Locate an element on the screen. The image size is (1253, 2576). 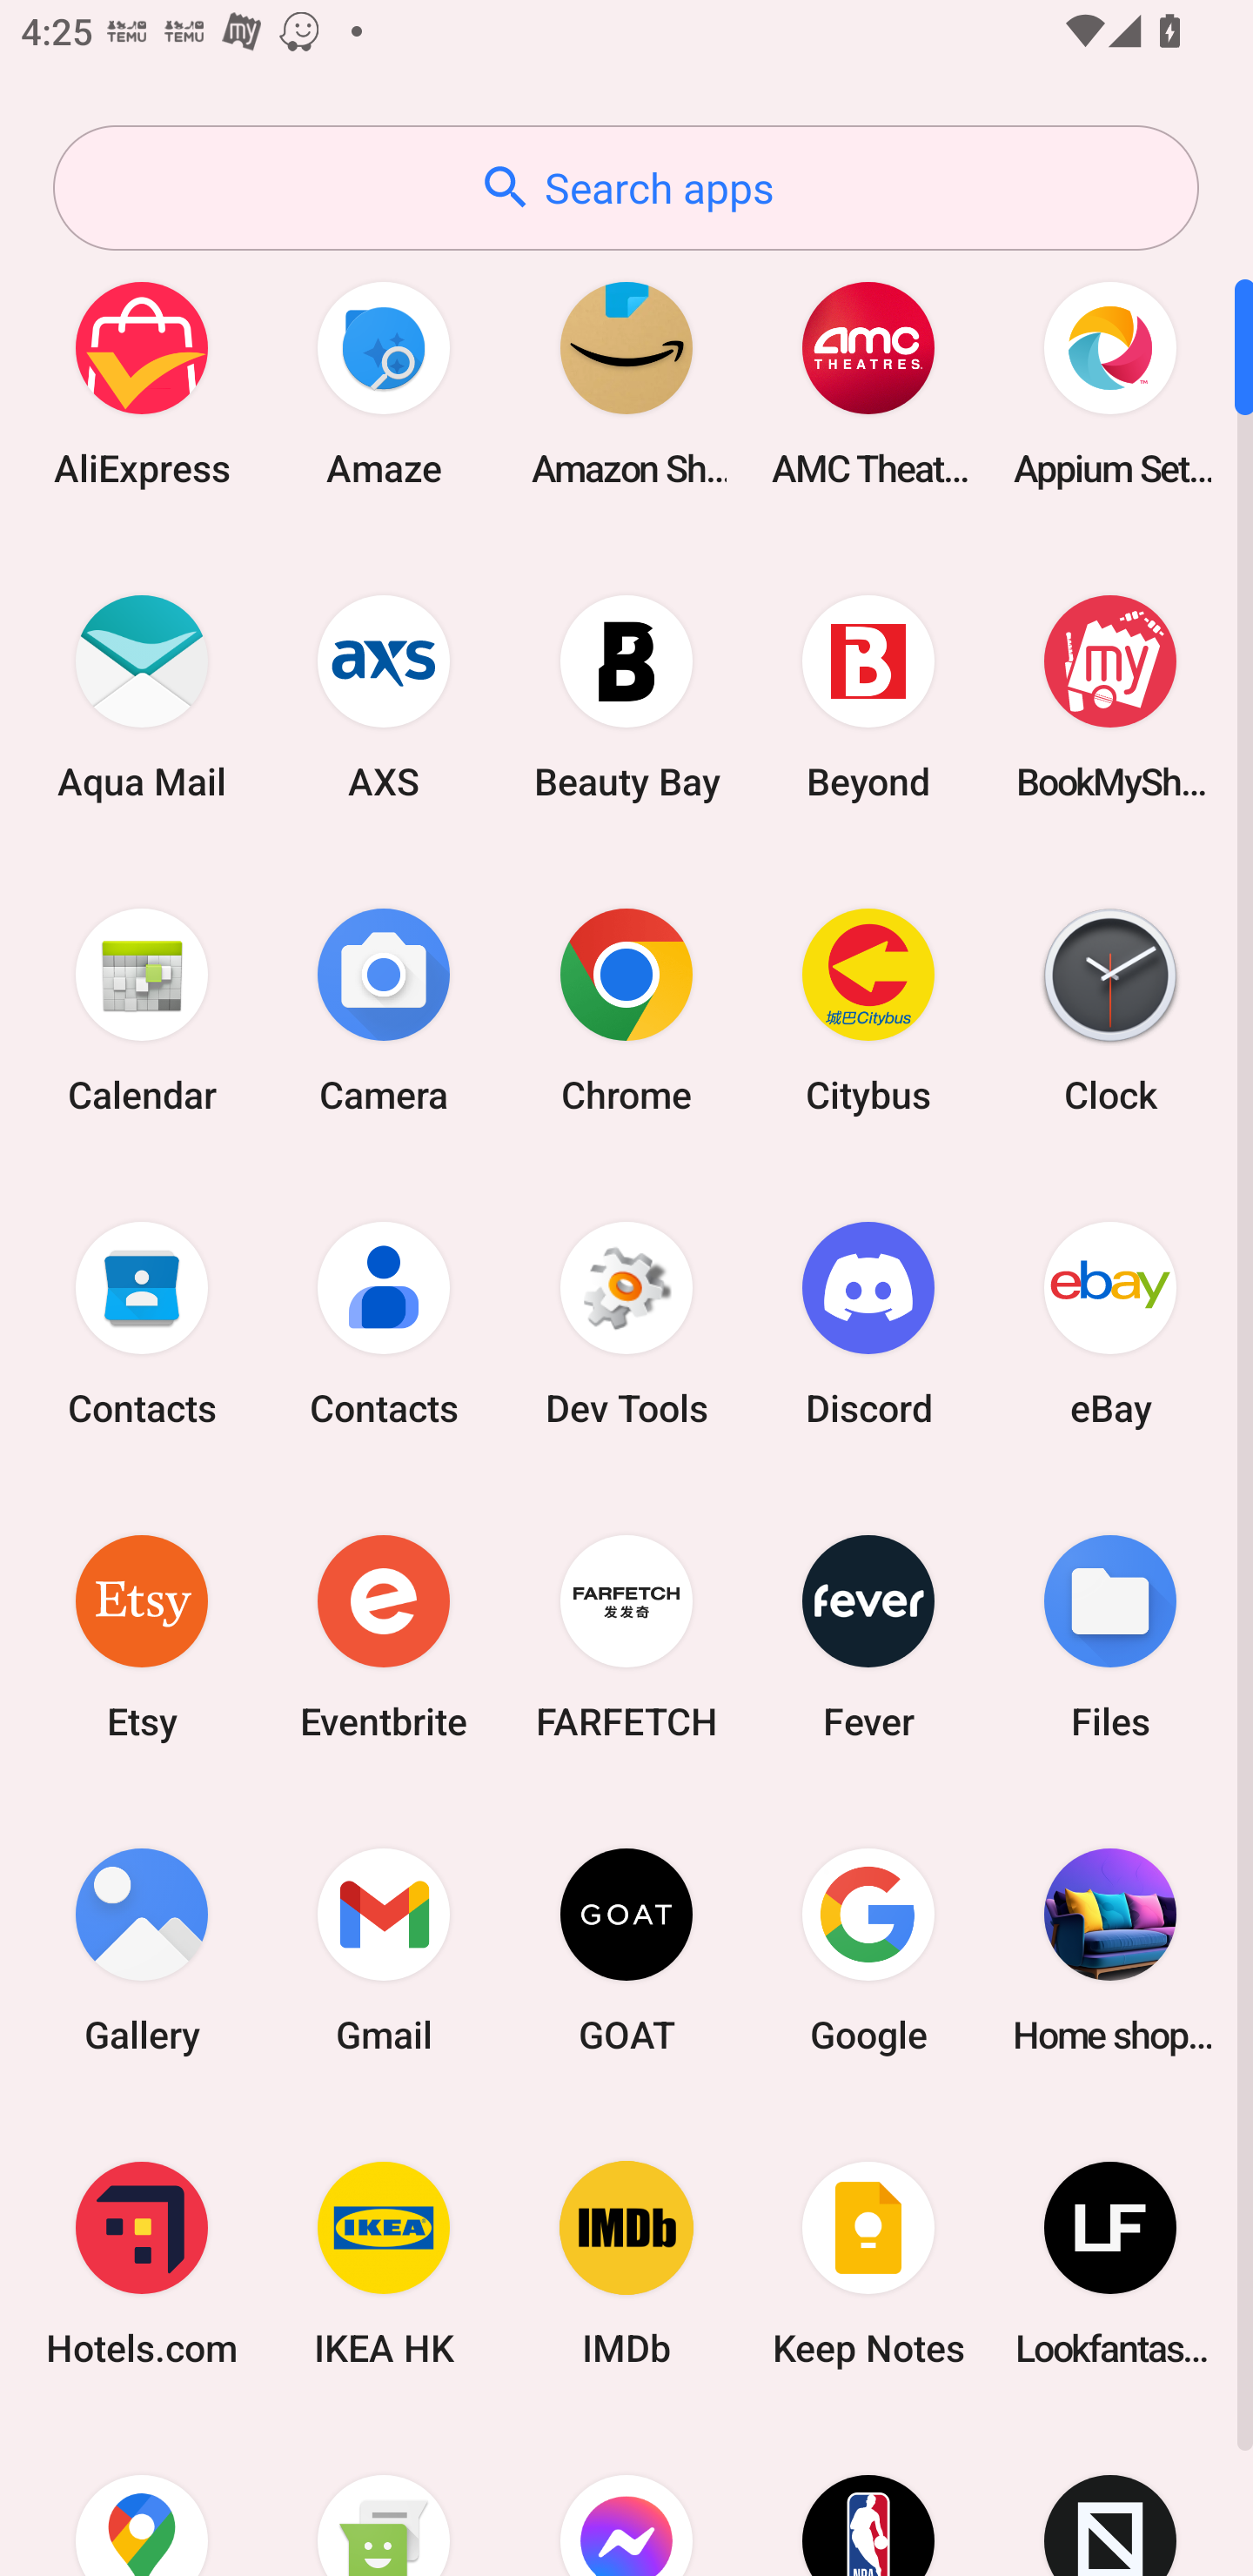
Calendar is located at coordinates (142, 1010).